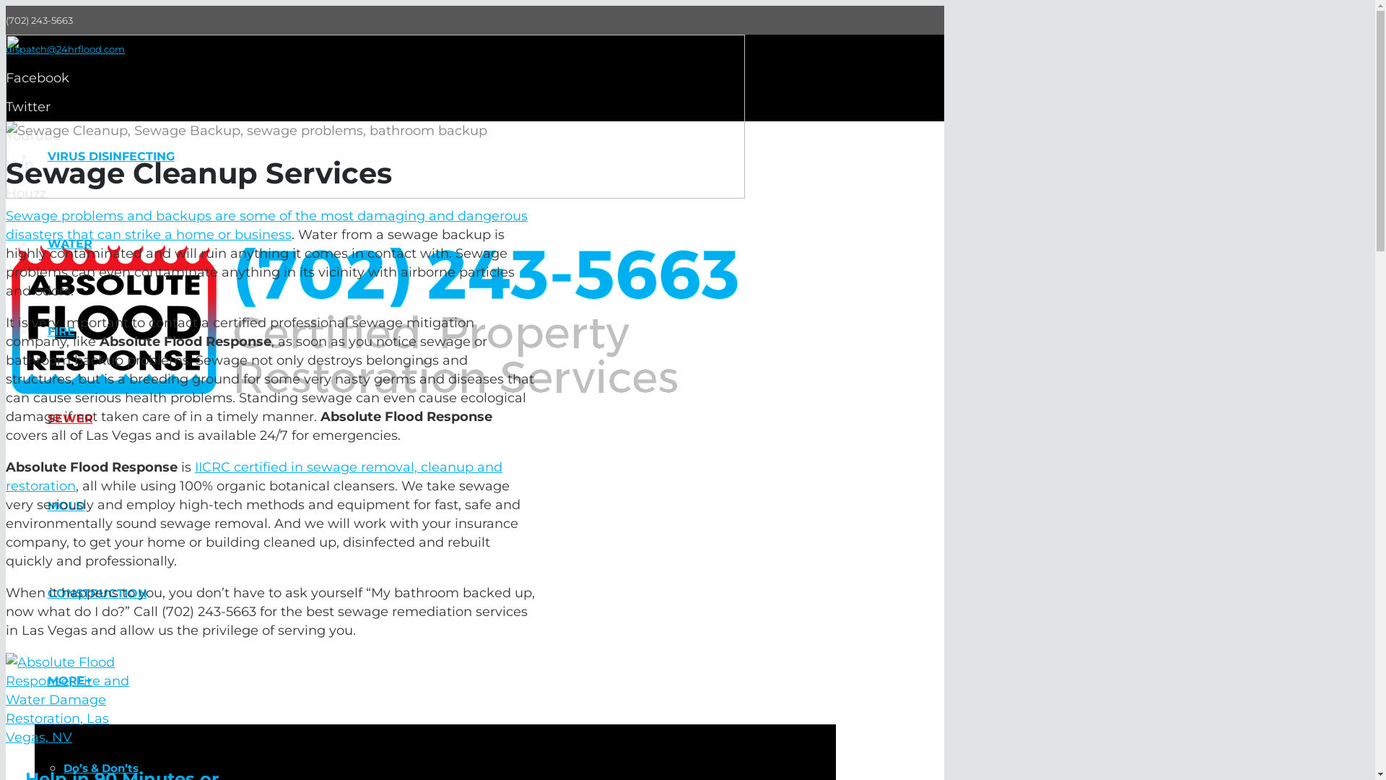 This screenshot has height=780, width=1386. I want to click on MORE+, so click(69, 680).